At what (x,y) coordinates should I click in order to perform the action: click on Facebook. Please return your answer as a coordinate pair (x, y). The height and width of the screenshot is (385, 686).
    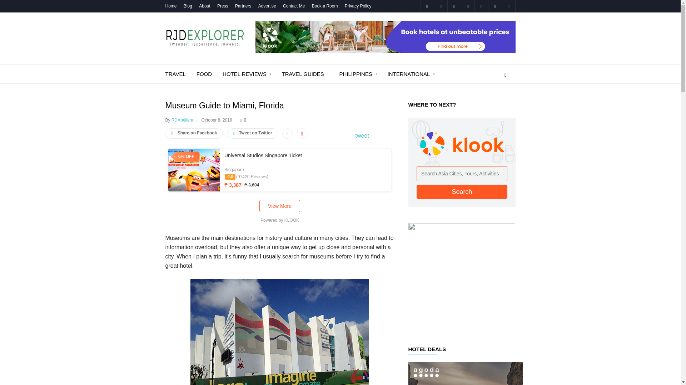
    Looking at the image, I should click on (427, 6).